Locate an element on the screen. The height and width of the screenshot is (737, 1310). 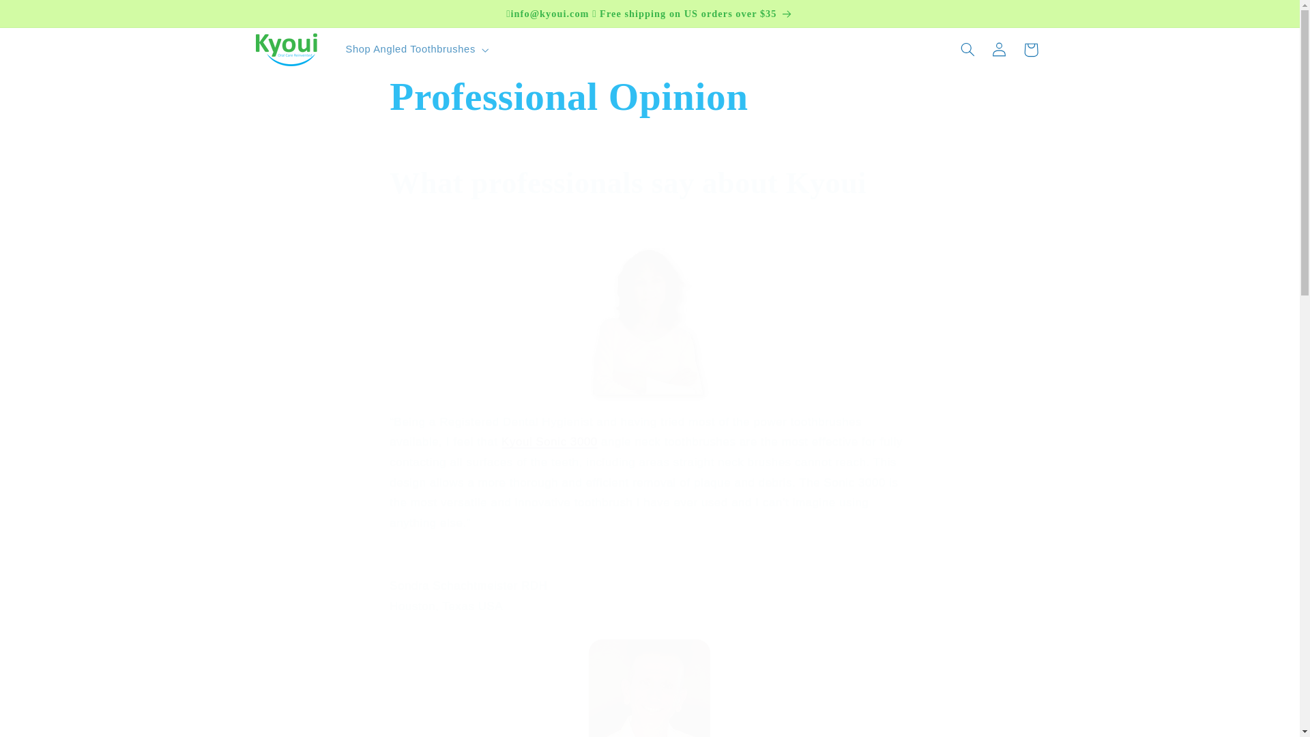
Professional Opinion is located at coordinates (649, 97).